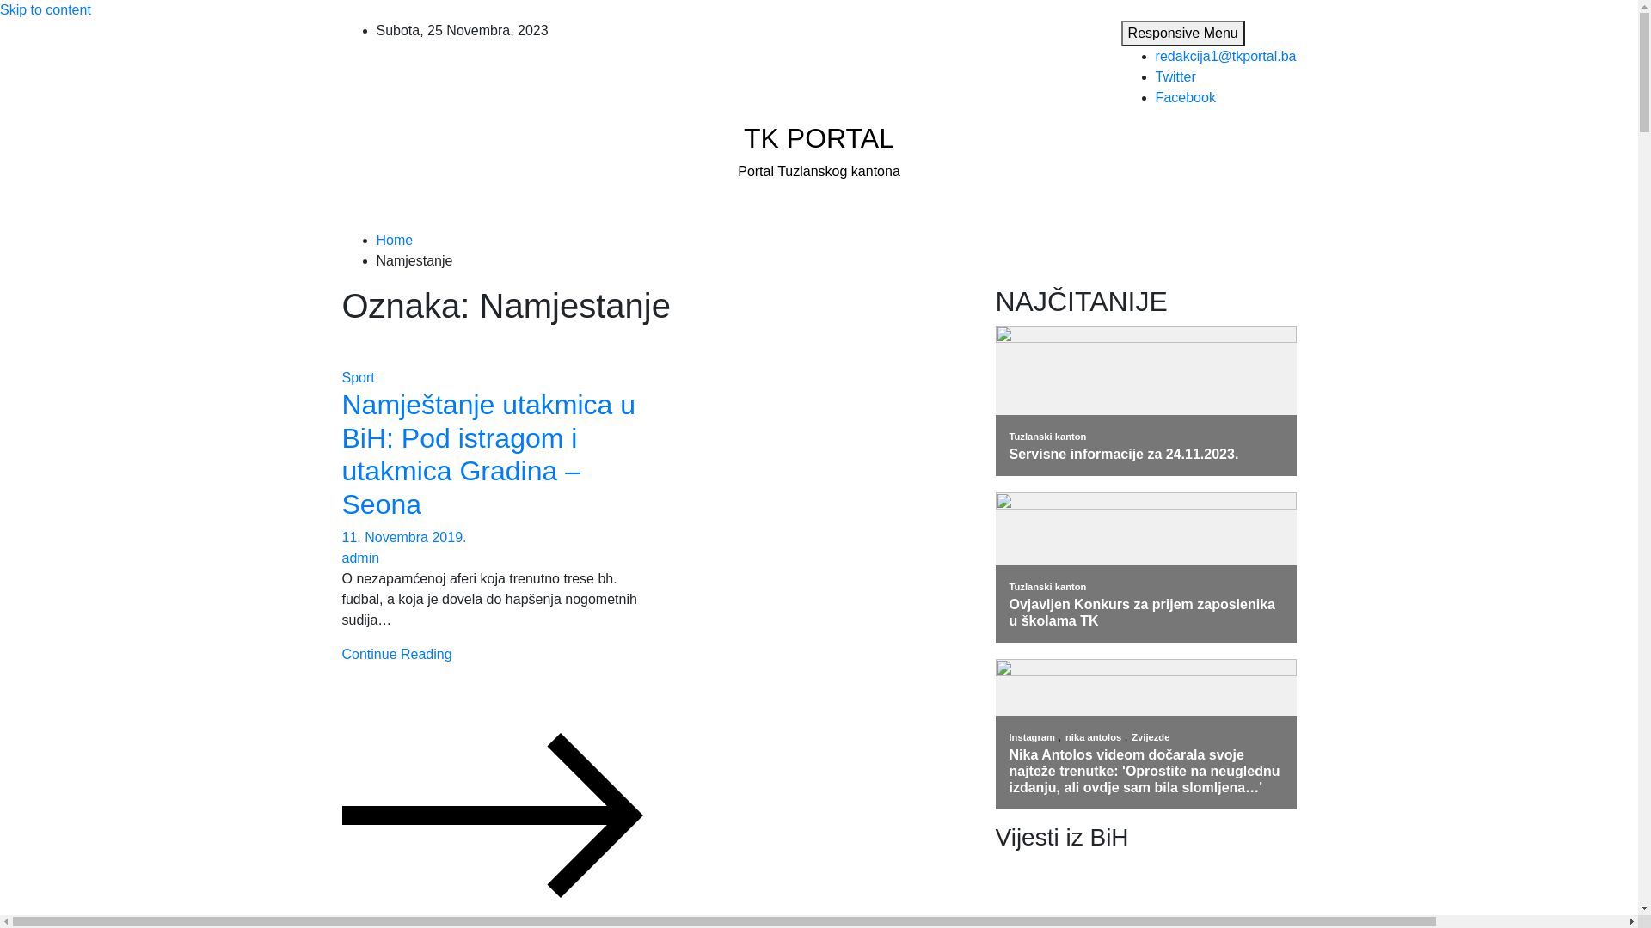 The height and width of the screenshot is (928, 1651). Describe the element at coordinates (1095, 737) in the screenshot. I see `nika antolos` at that location.